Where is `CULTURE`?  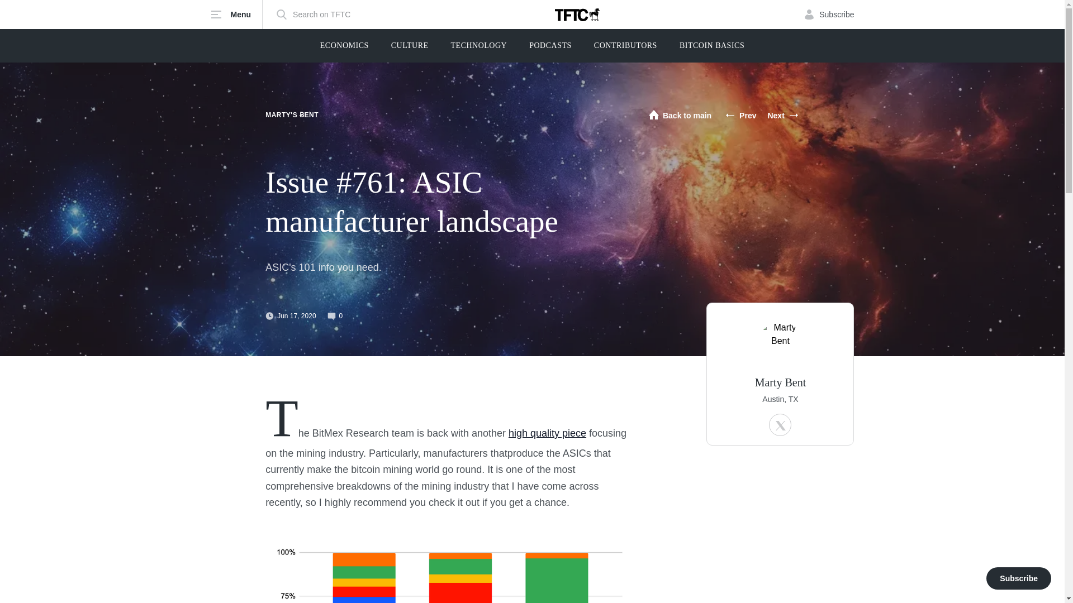
CULTURE is located at coordinates (410, 46).